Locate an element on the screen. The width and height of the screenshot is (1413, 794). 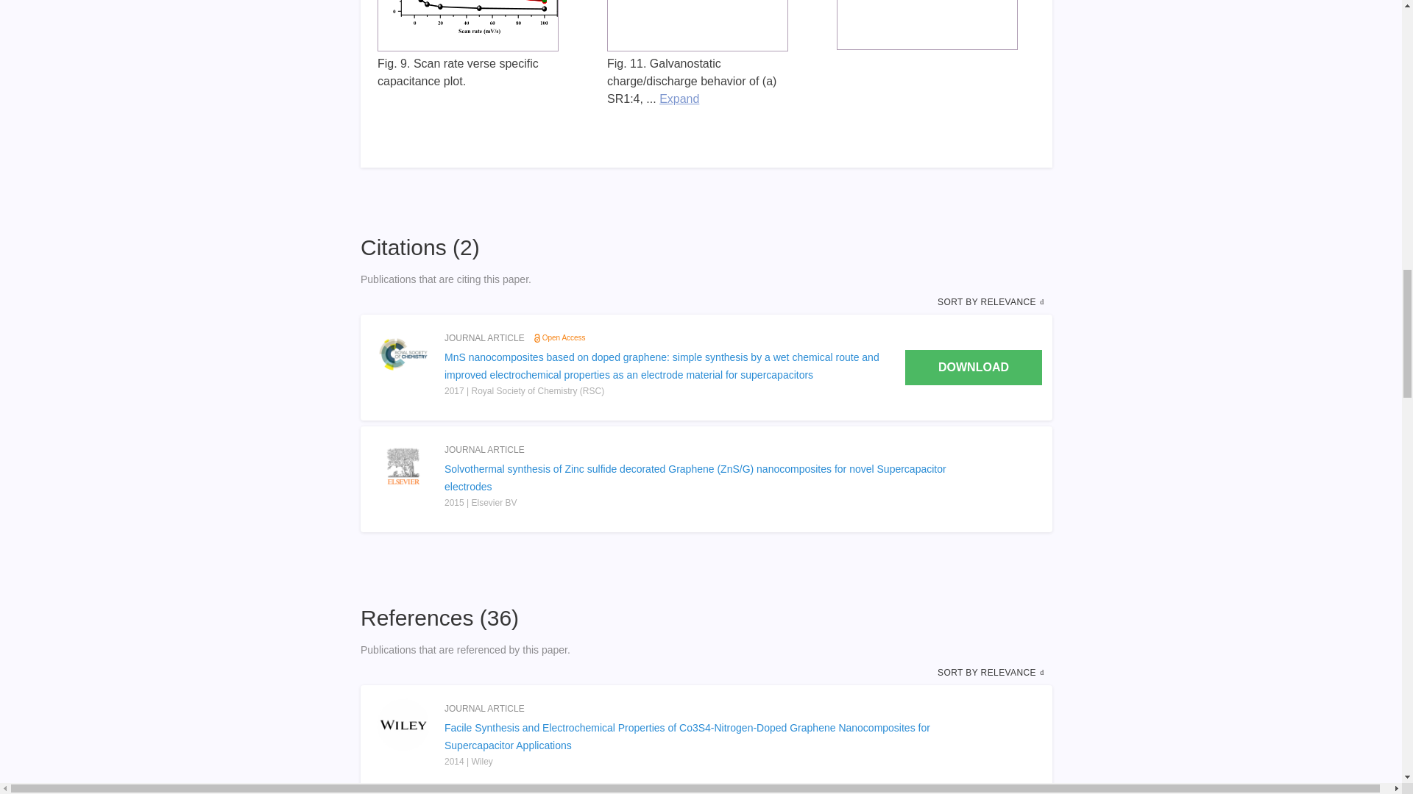
Publication cover is located at coordinates (403, 725).